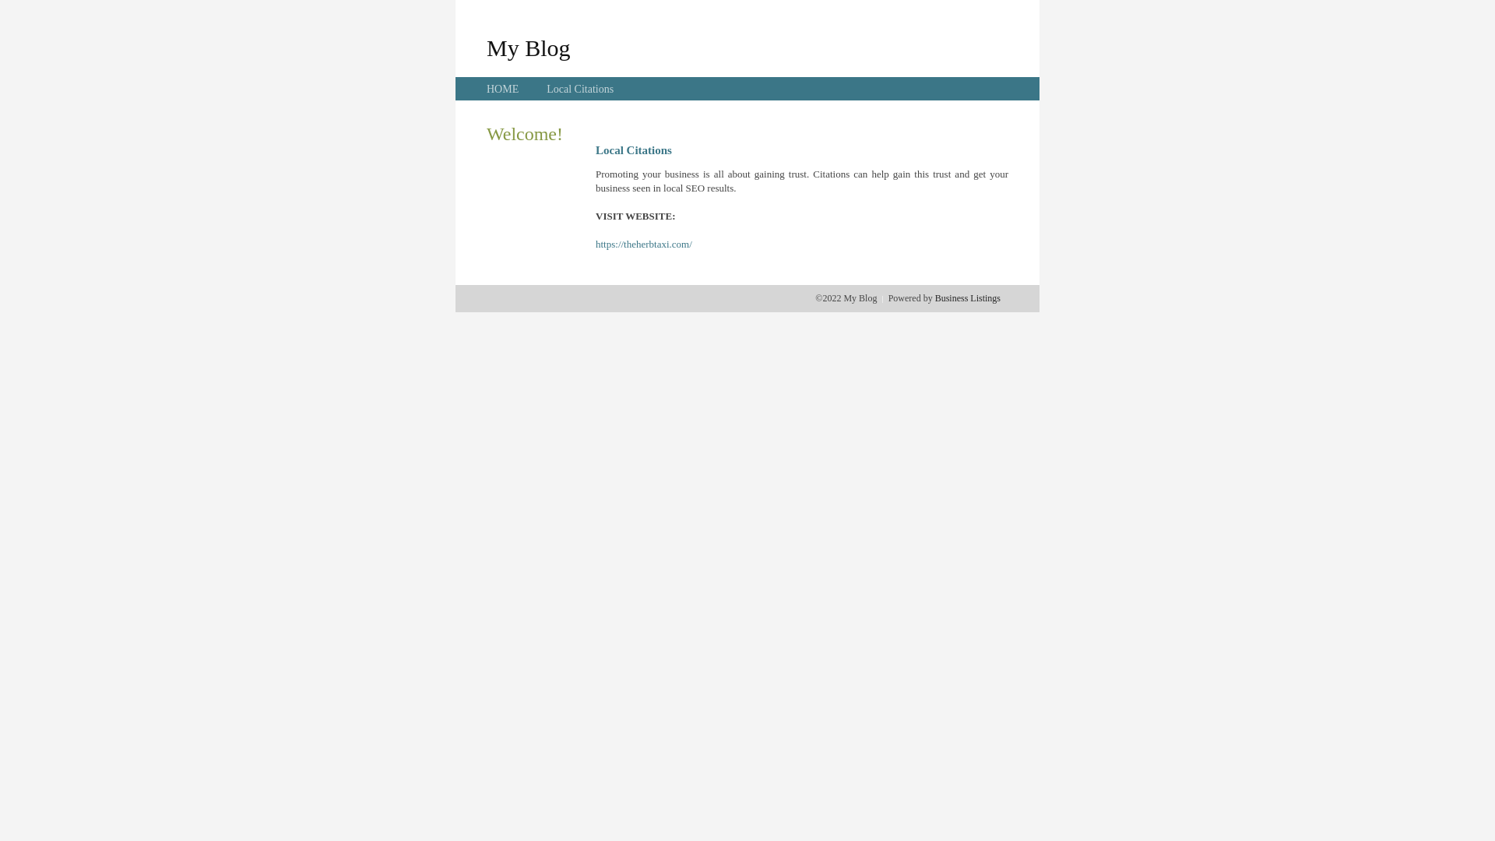 The image size is (1495, 841). What do you see at coordinates (644, 245) in the screenshot?
I see `https://theherbtaxi.com/` at bounding box center [644, 245].